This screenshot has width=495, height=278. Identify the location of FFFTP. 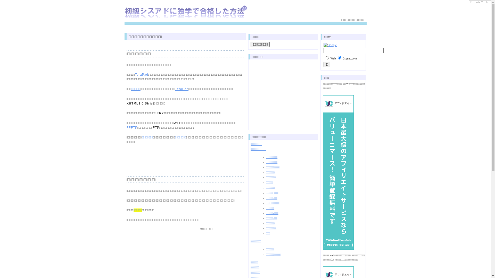
(132, 128).